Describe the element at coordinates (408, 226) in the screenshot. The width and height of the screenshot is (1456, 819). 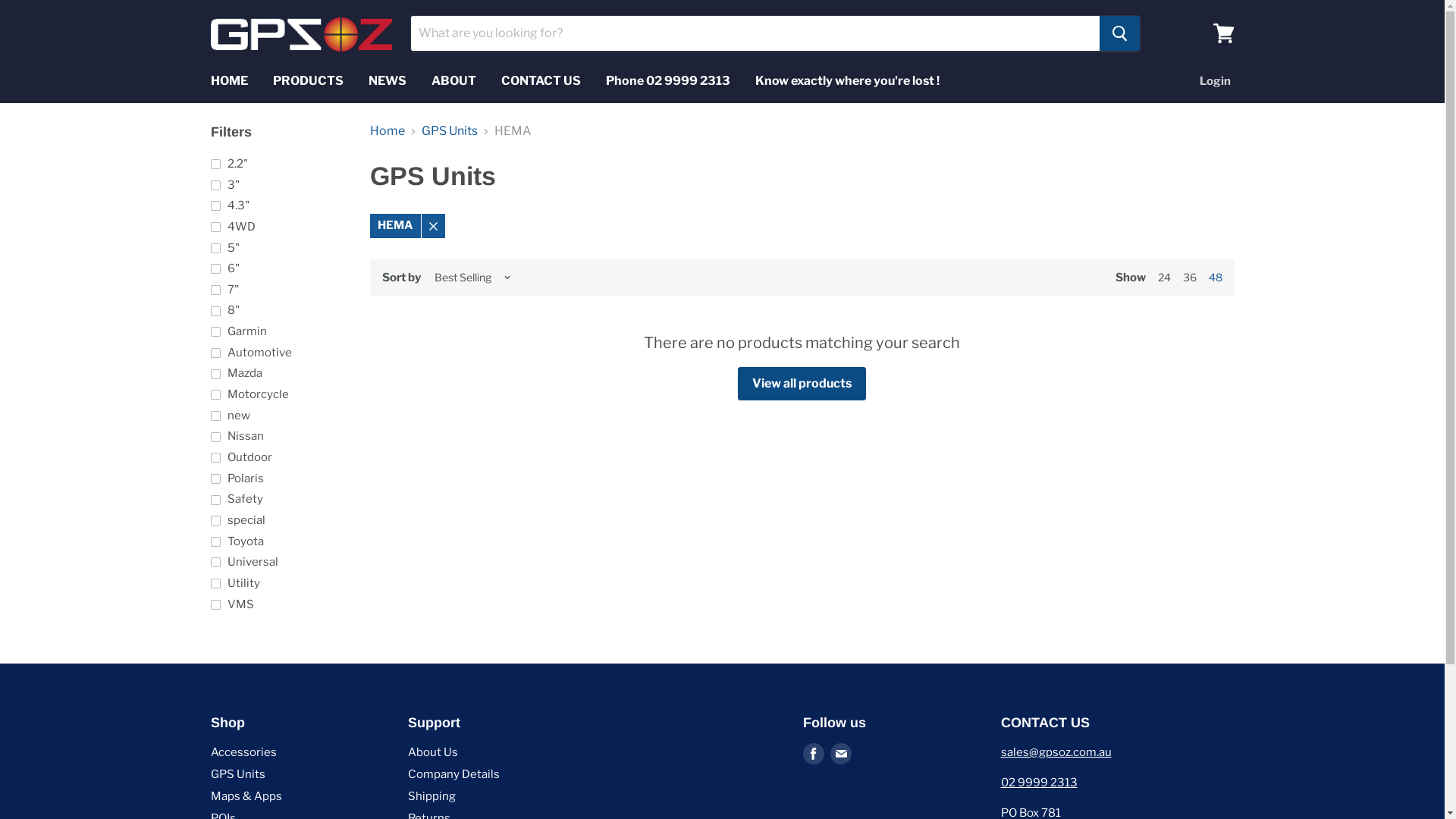
I see `HEMA
Remove filter` at that location.